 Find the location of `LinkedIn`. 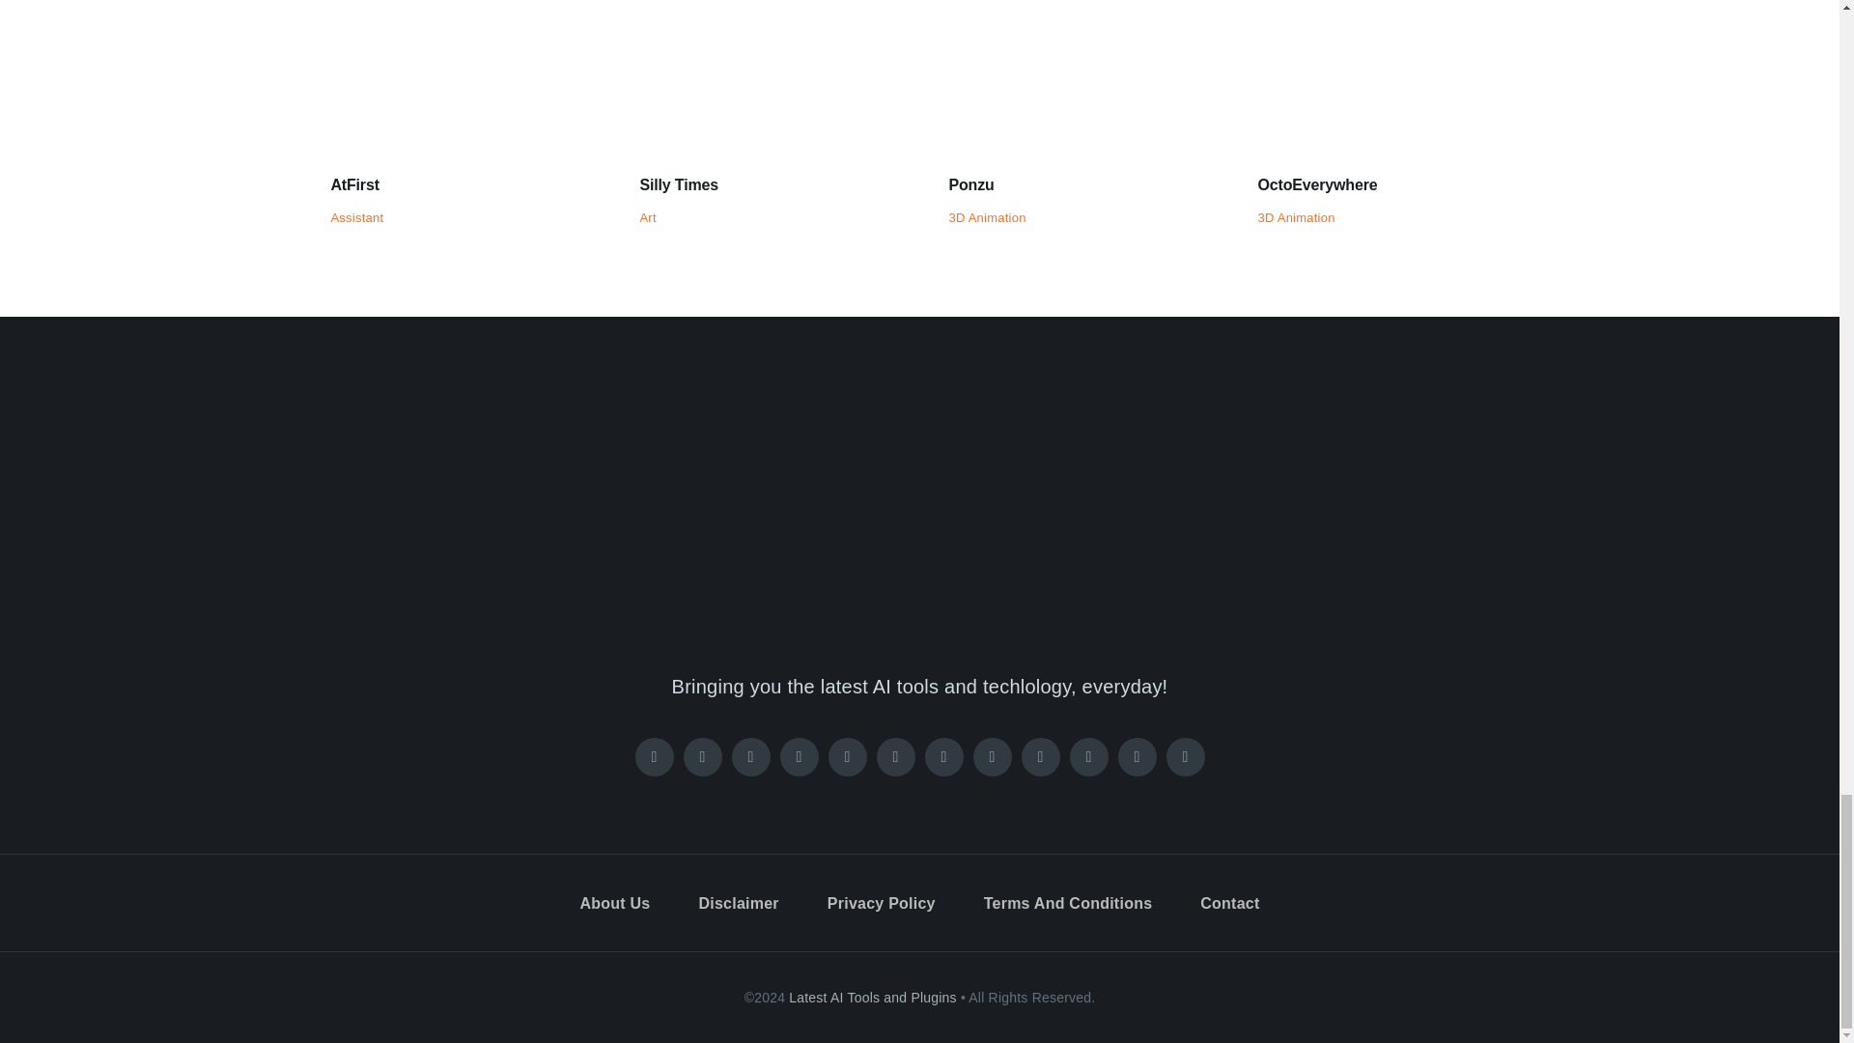

LinkedIn is located at coordinates (993, 756).